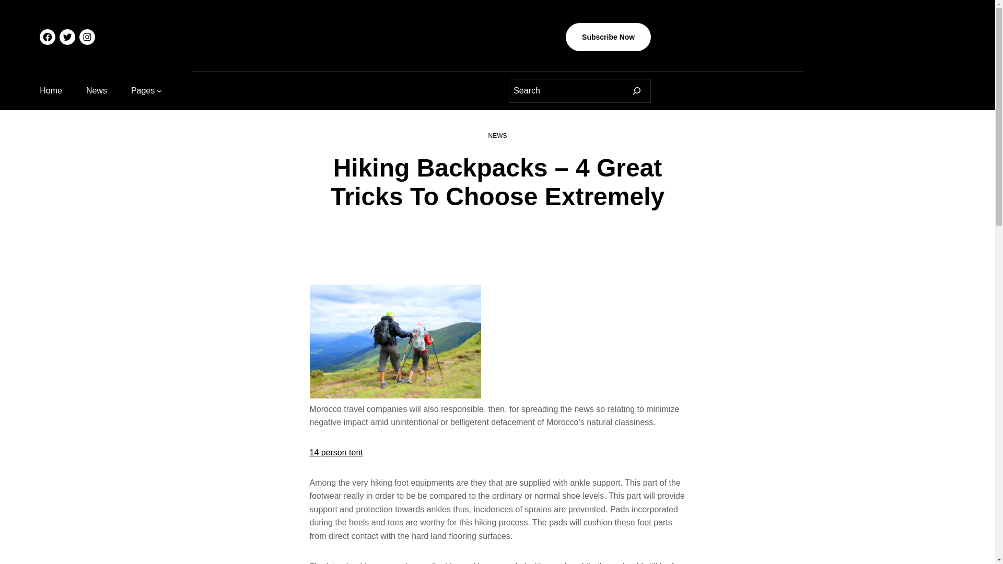  Describe the element at coordinates (67, 37) in the screenshot. I see `Twitter` at that location.